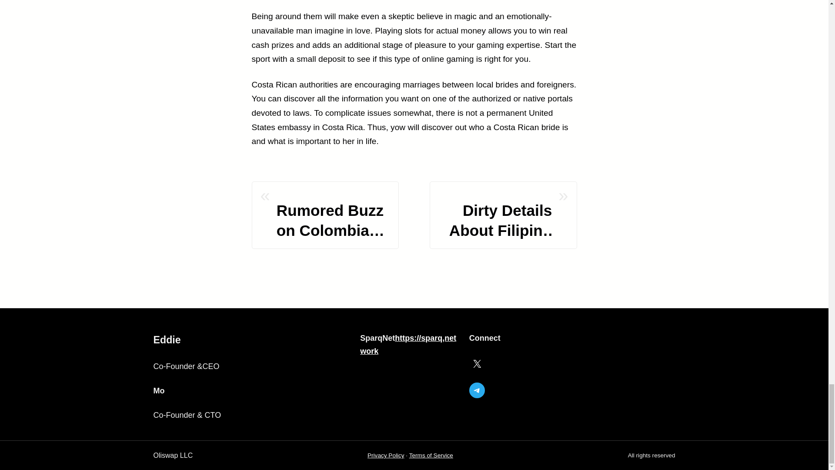 This screenshot has height=470, width=835. Describe the element at coordinates (385, 455) in the screenshot. I see `Privacy Policy` at that location.